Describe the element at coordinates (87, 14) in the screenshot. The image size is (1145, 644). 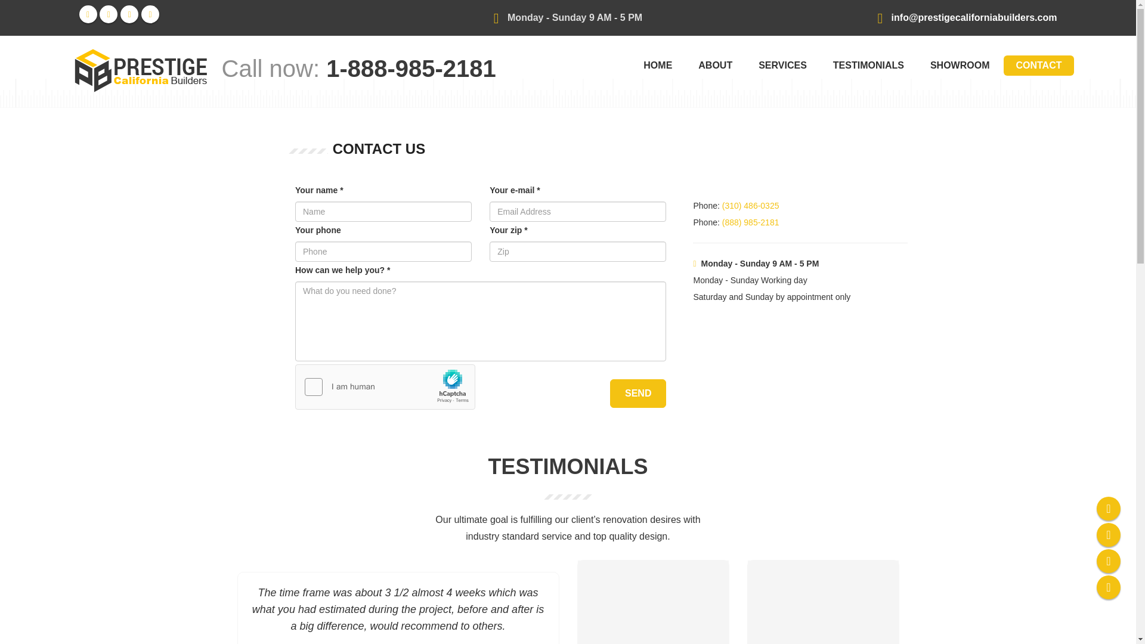
I see `Facebook` at that location.